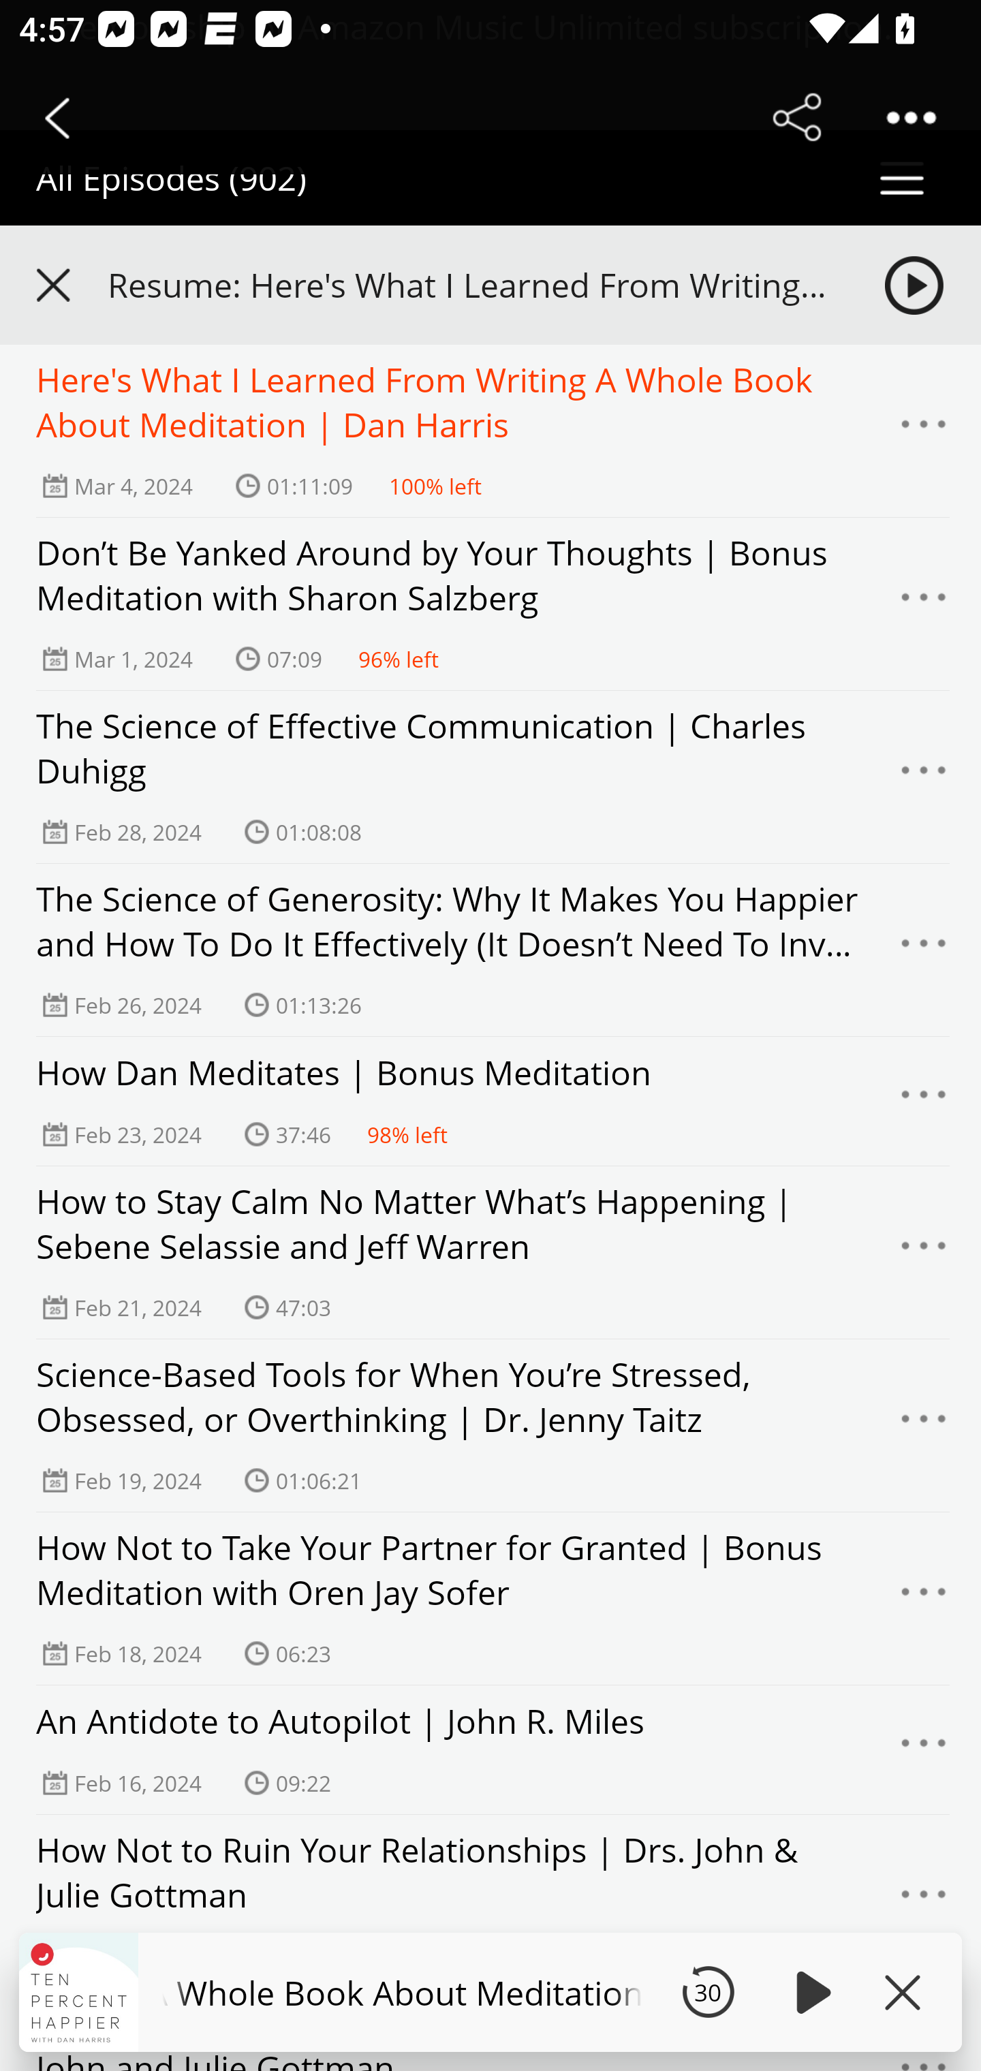 The height and width of the screenshot is (2071, 981). I want to click on Menu, so click(924, 950).